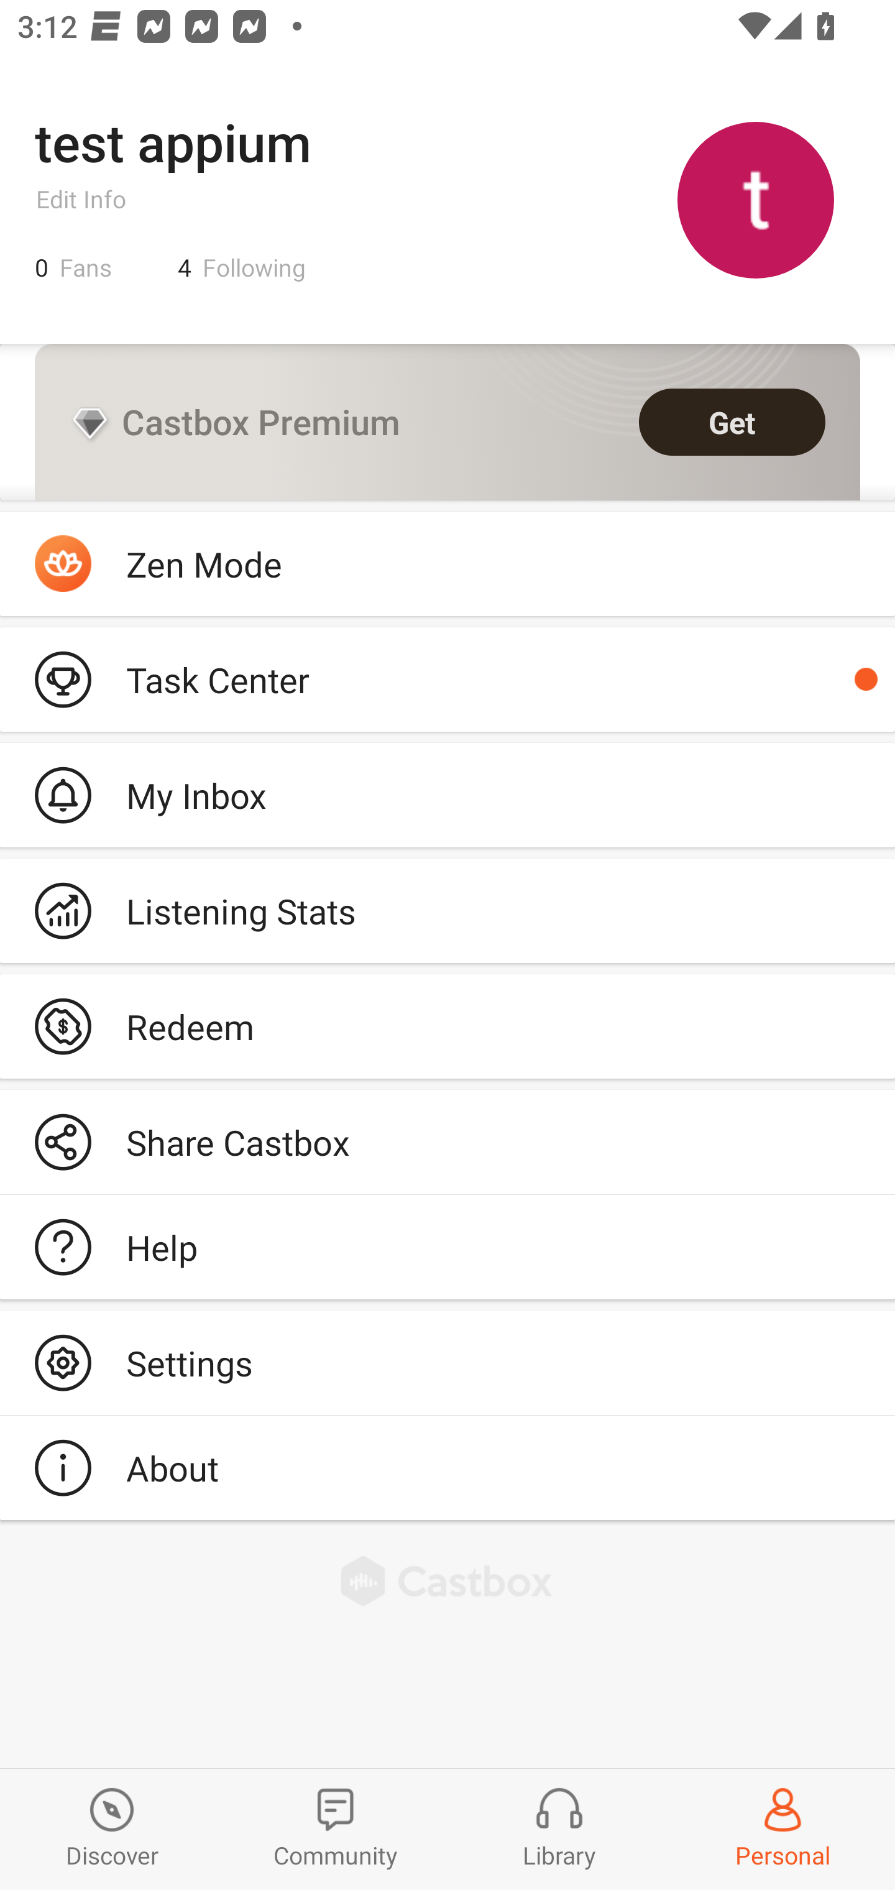 Image resolution: width=895 pixels, height=1890 pixels. What do you see at coordinates (783, 1829) in the screenshot?
I see `Profiles and Settings Personal` at bounding box center [783, 1829].